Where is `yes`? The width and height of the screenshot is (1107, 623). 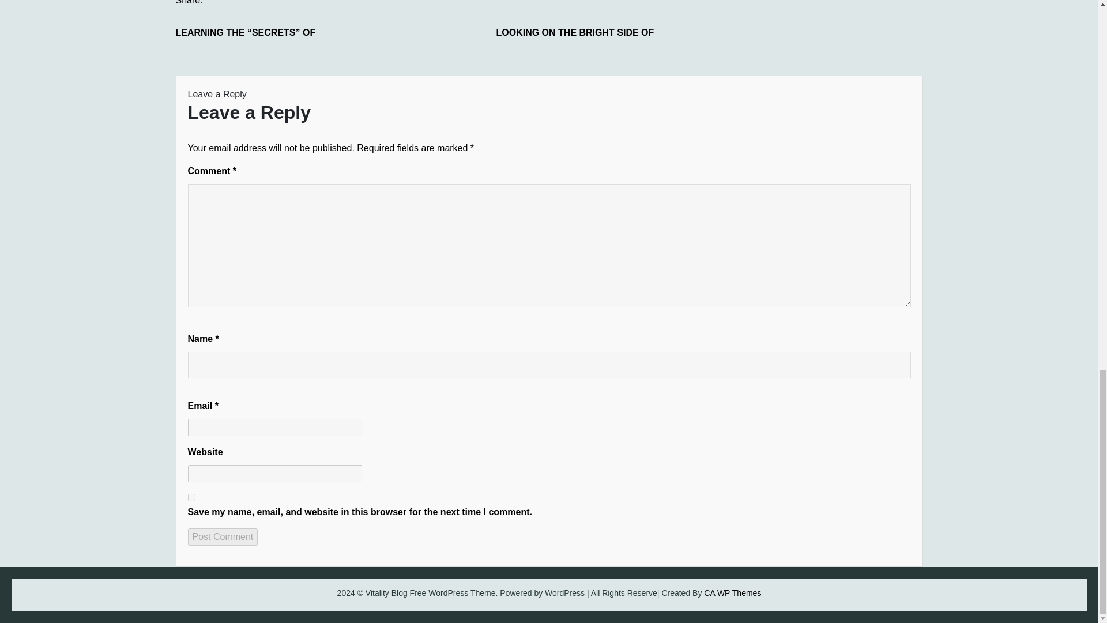
yes is located at coordinates (191, 497).